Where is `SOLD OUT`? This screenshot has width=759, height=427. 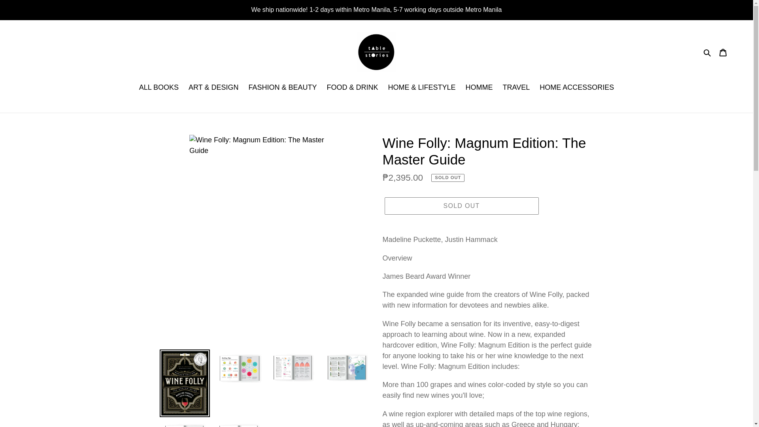 SOLD OUT is located at coordinates (461, 206).